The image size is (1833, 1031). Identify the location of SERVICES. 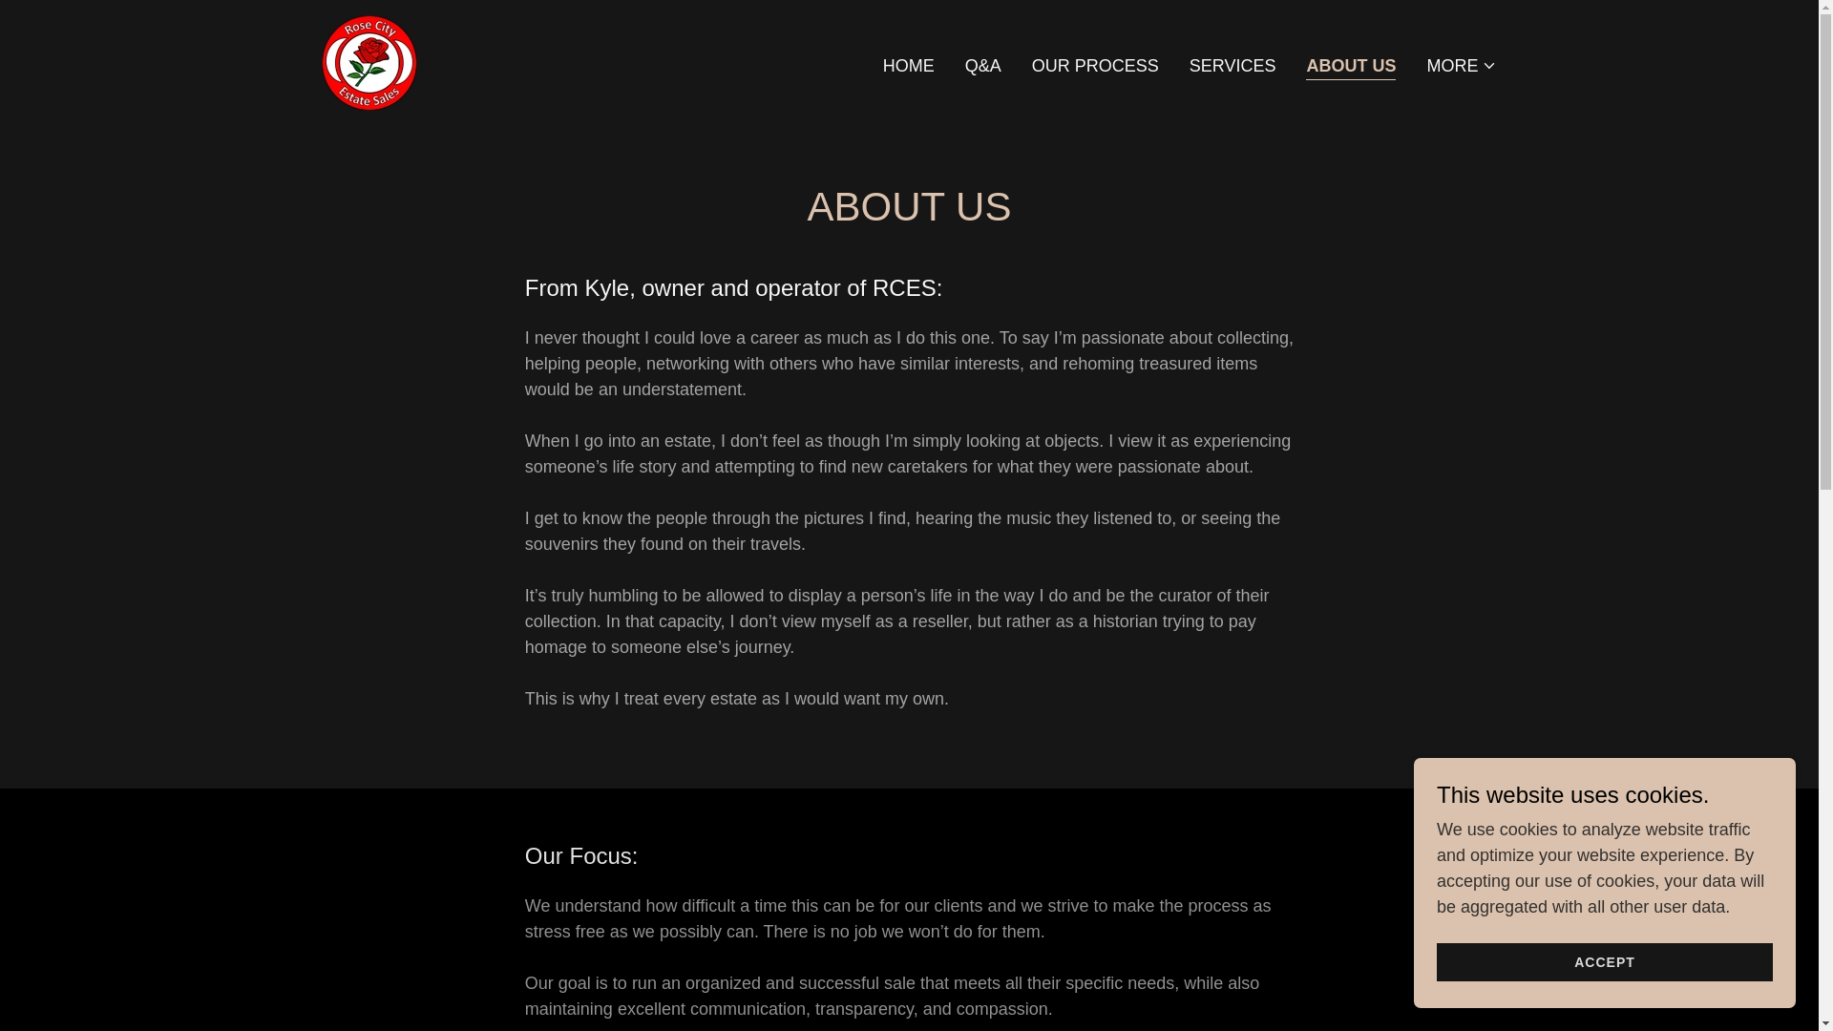
(1233, 65).